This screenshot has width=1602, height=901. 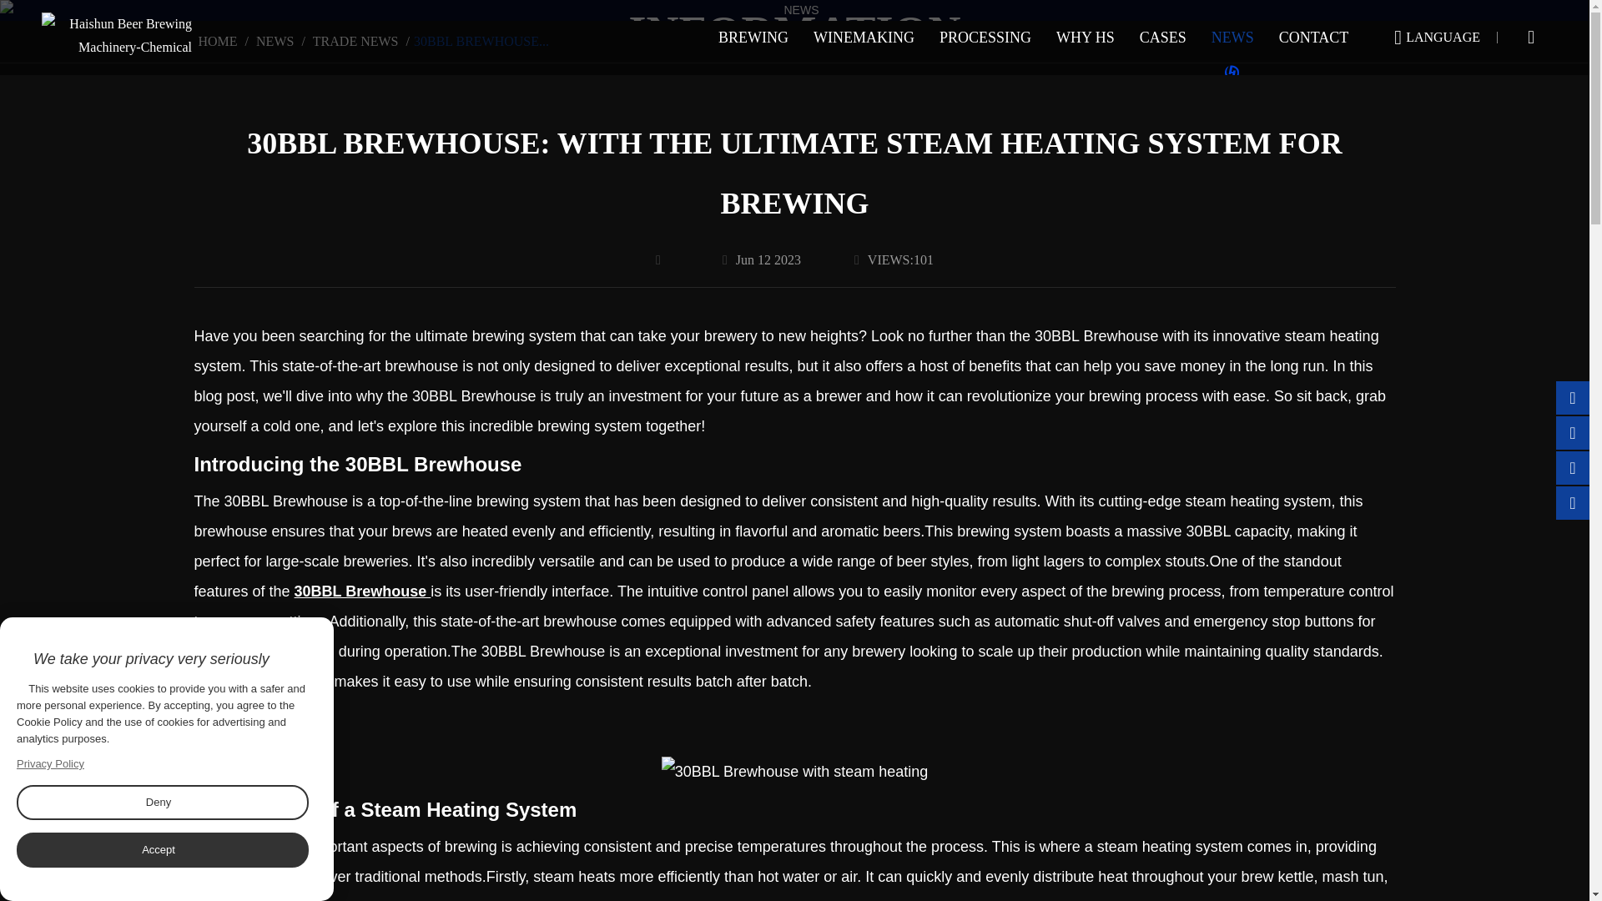 What do you see at coordinates (753, 37) in the screenshot?
I see `BREWING` at bounding box center [753, 37].